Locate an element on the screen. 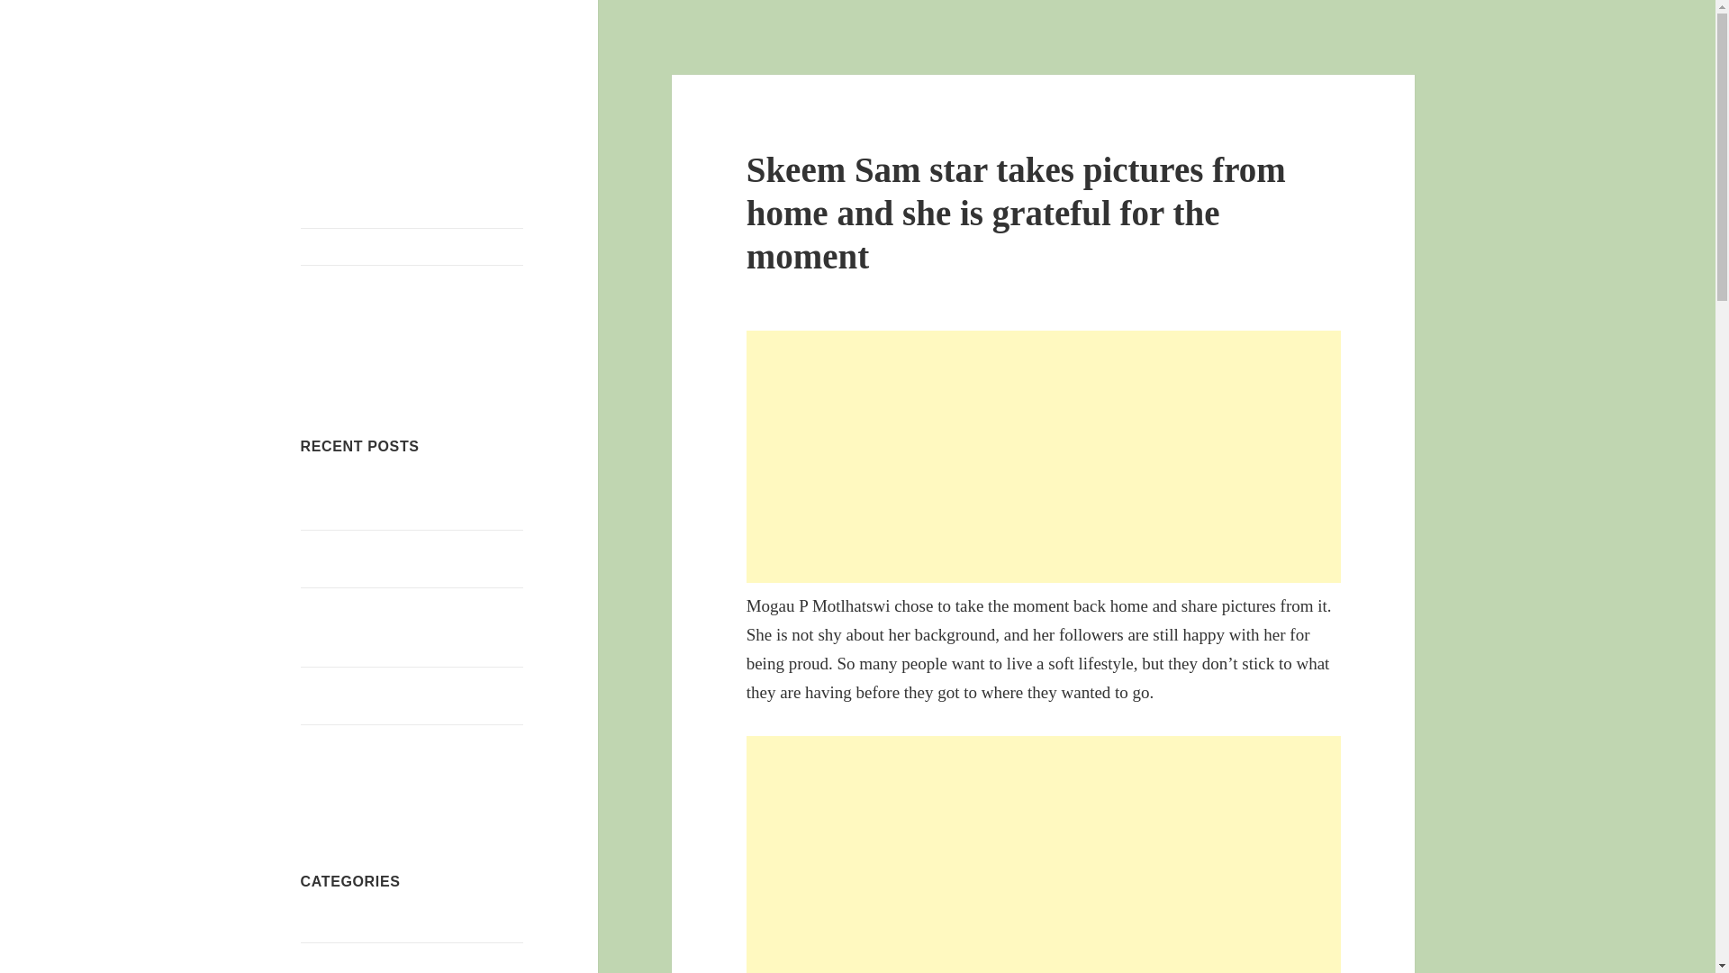 This screenshot has height=973, width=1729. Fashion shweshwe is located at coordinates (355, 960).